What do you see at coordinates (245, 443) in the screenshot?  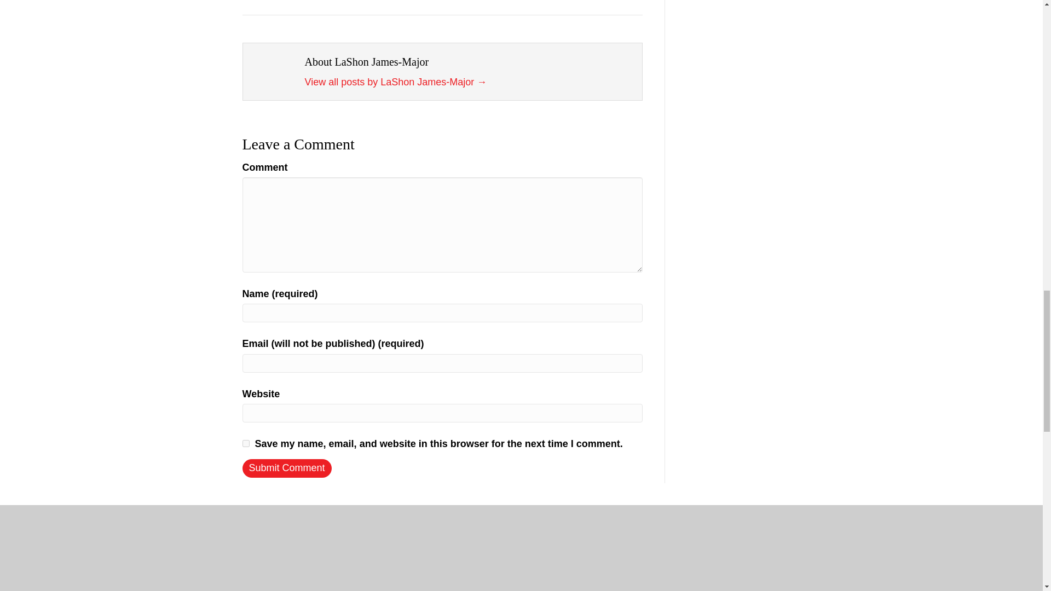 I see `yes` at bounding box center [245, 443].